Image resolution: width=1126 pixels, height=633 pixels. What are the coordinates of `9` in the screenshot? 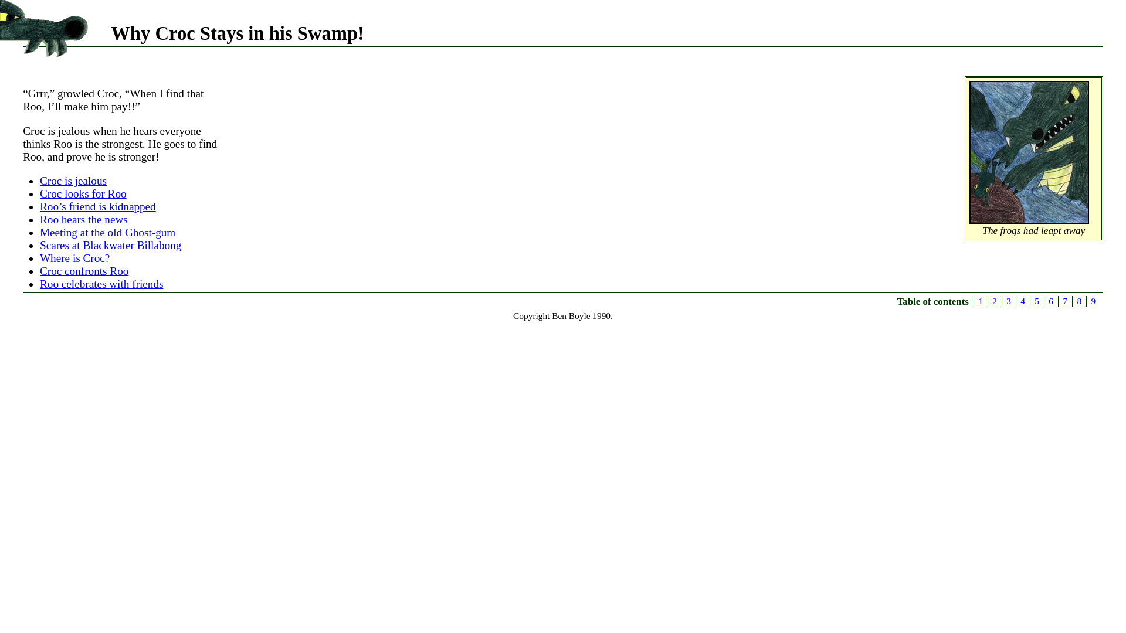 It's located at (1093, 301).